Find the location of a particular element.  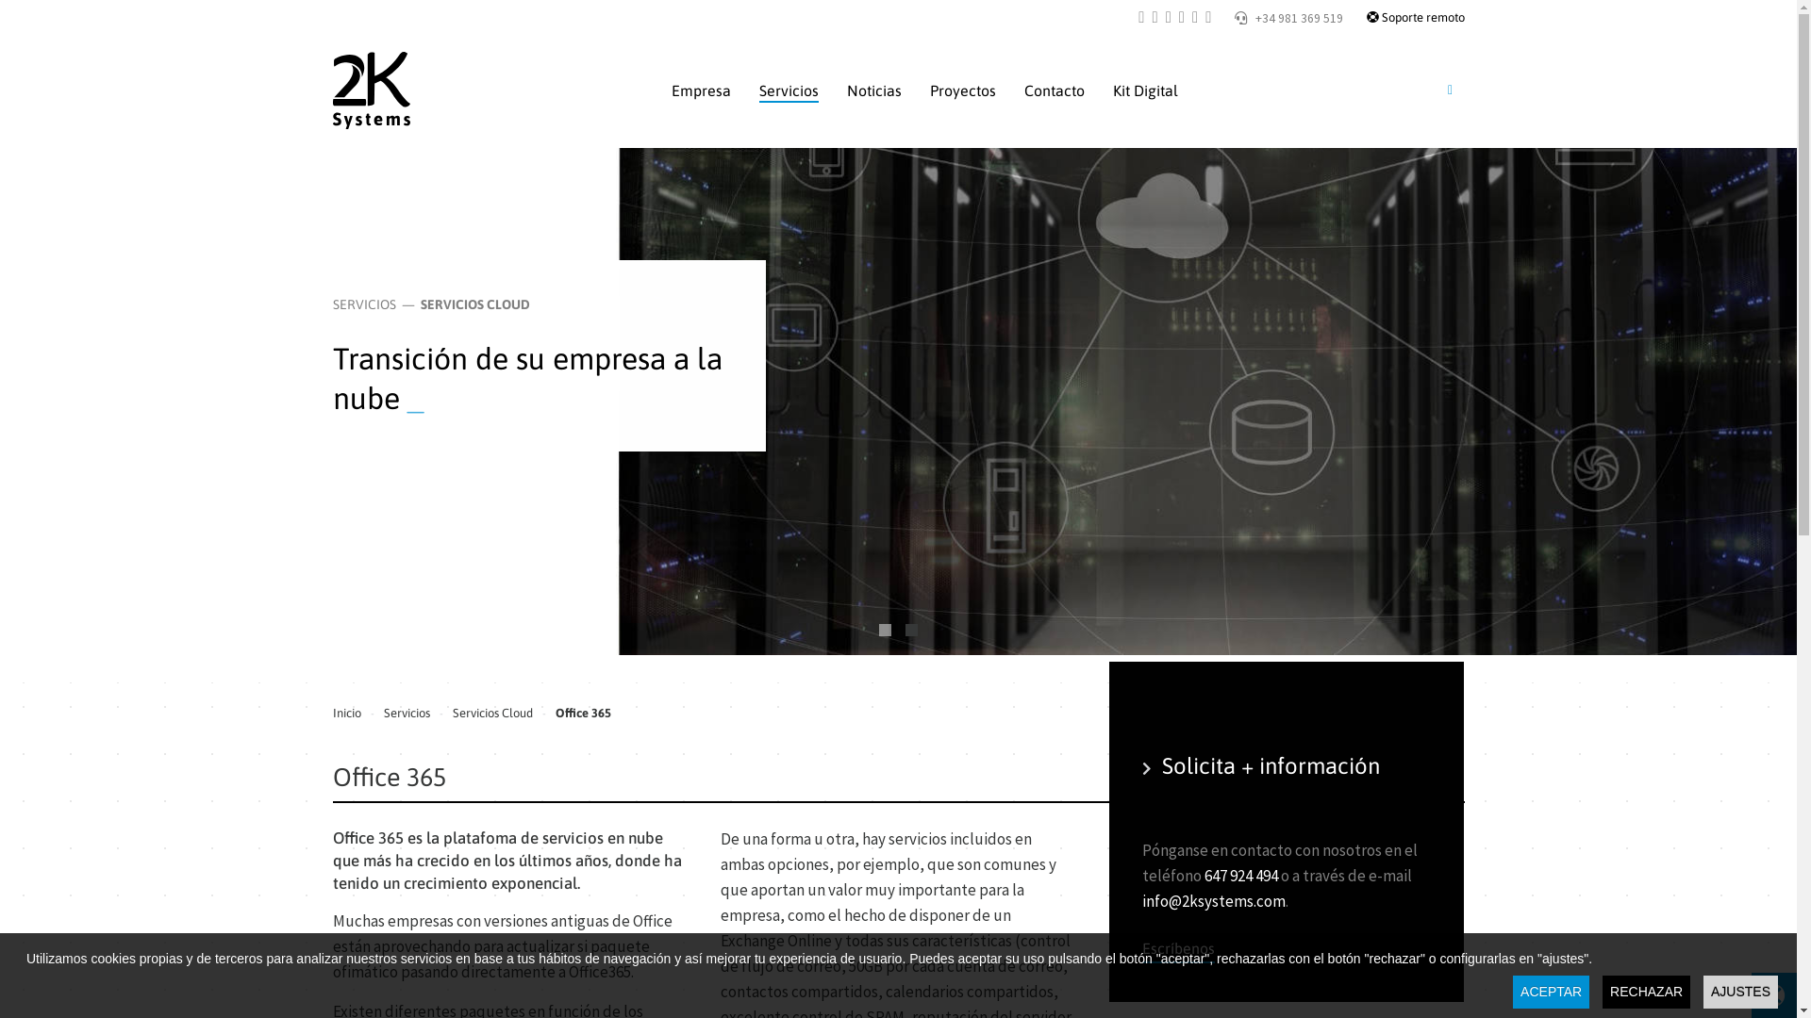

Servicios Cloud is located at coordinates (492, 714).